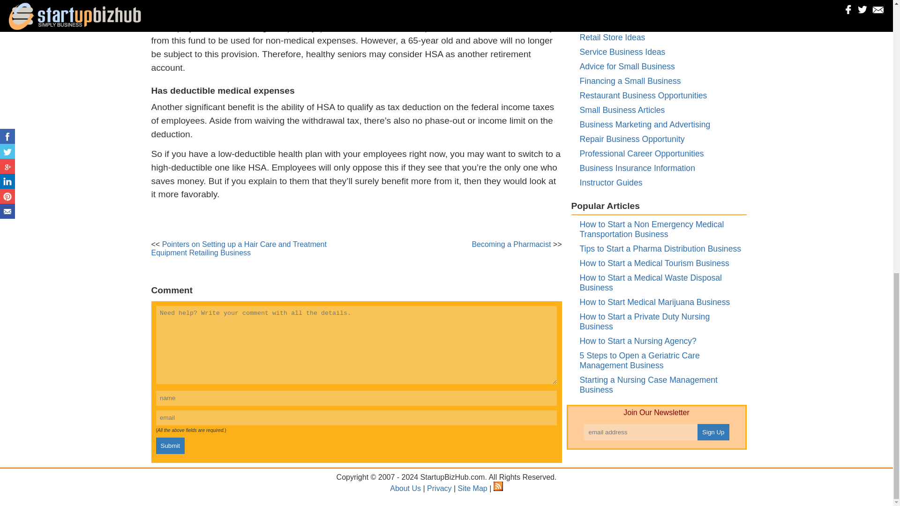 The image size is (900, 506). I want to click on Entrepreneur Business Idea, so click(630, 22).